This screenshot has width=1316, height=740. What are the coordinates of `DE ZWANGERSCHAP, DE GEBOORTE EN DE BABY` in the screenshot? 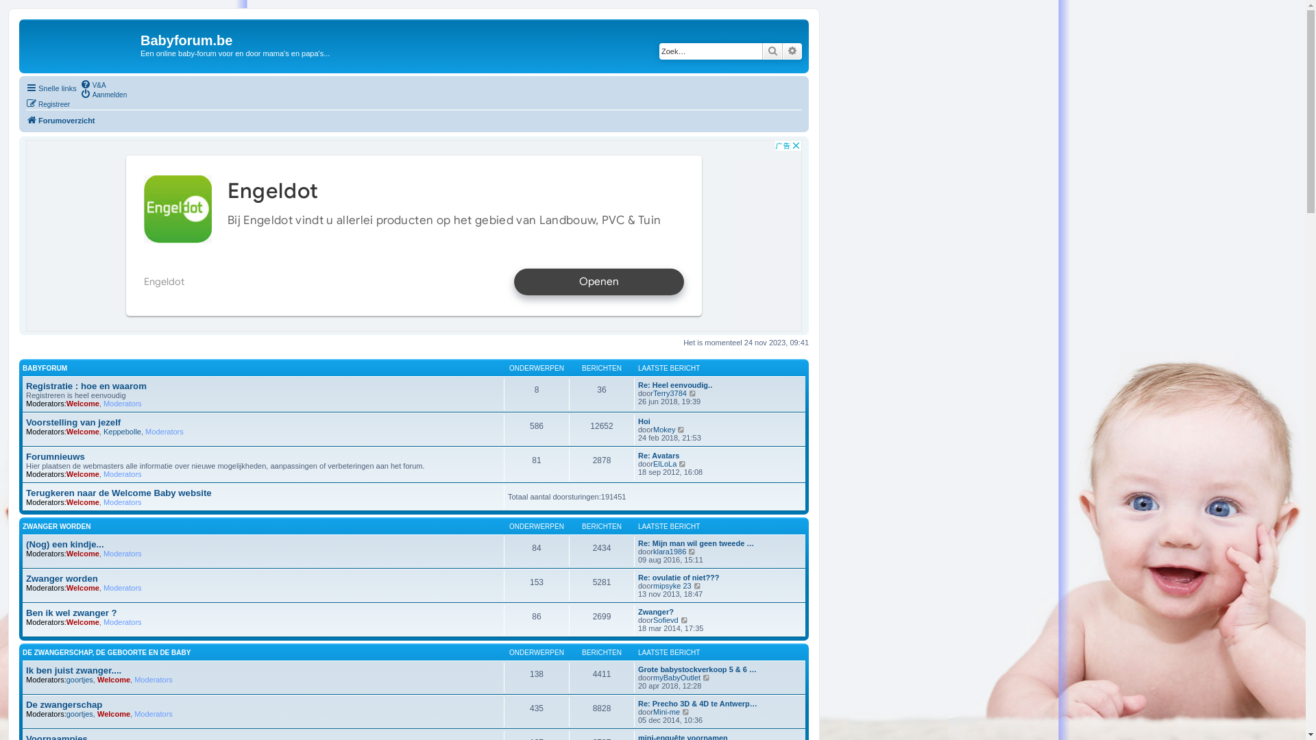 It's located at (107, 652).